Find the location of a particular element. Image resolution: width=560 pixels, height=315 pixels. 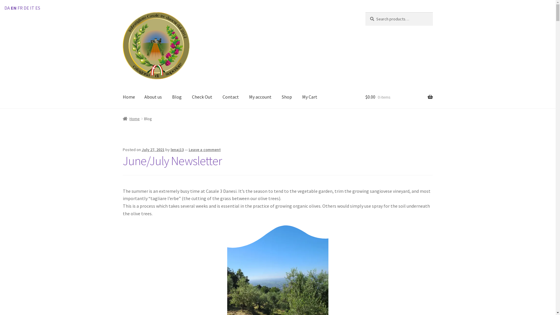

FR is located at coordinates (20, 8).